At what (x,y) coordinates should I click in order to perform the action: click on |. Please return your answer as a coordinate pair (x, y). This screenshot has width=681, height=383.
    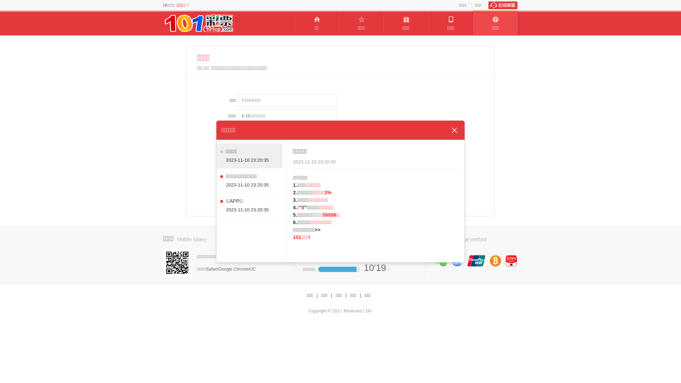
    Looking at the image, I should click on (331, 296).